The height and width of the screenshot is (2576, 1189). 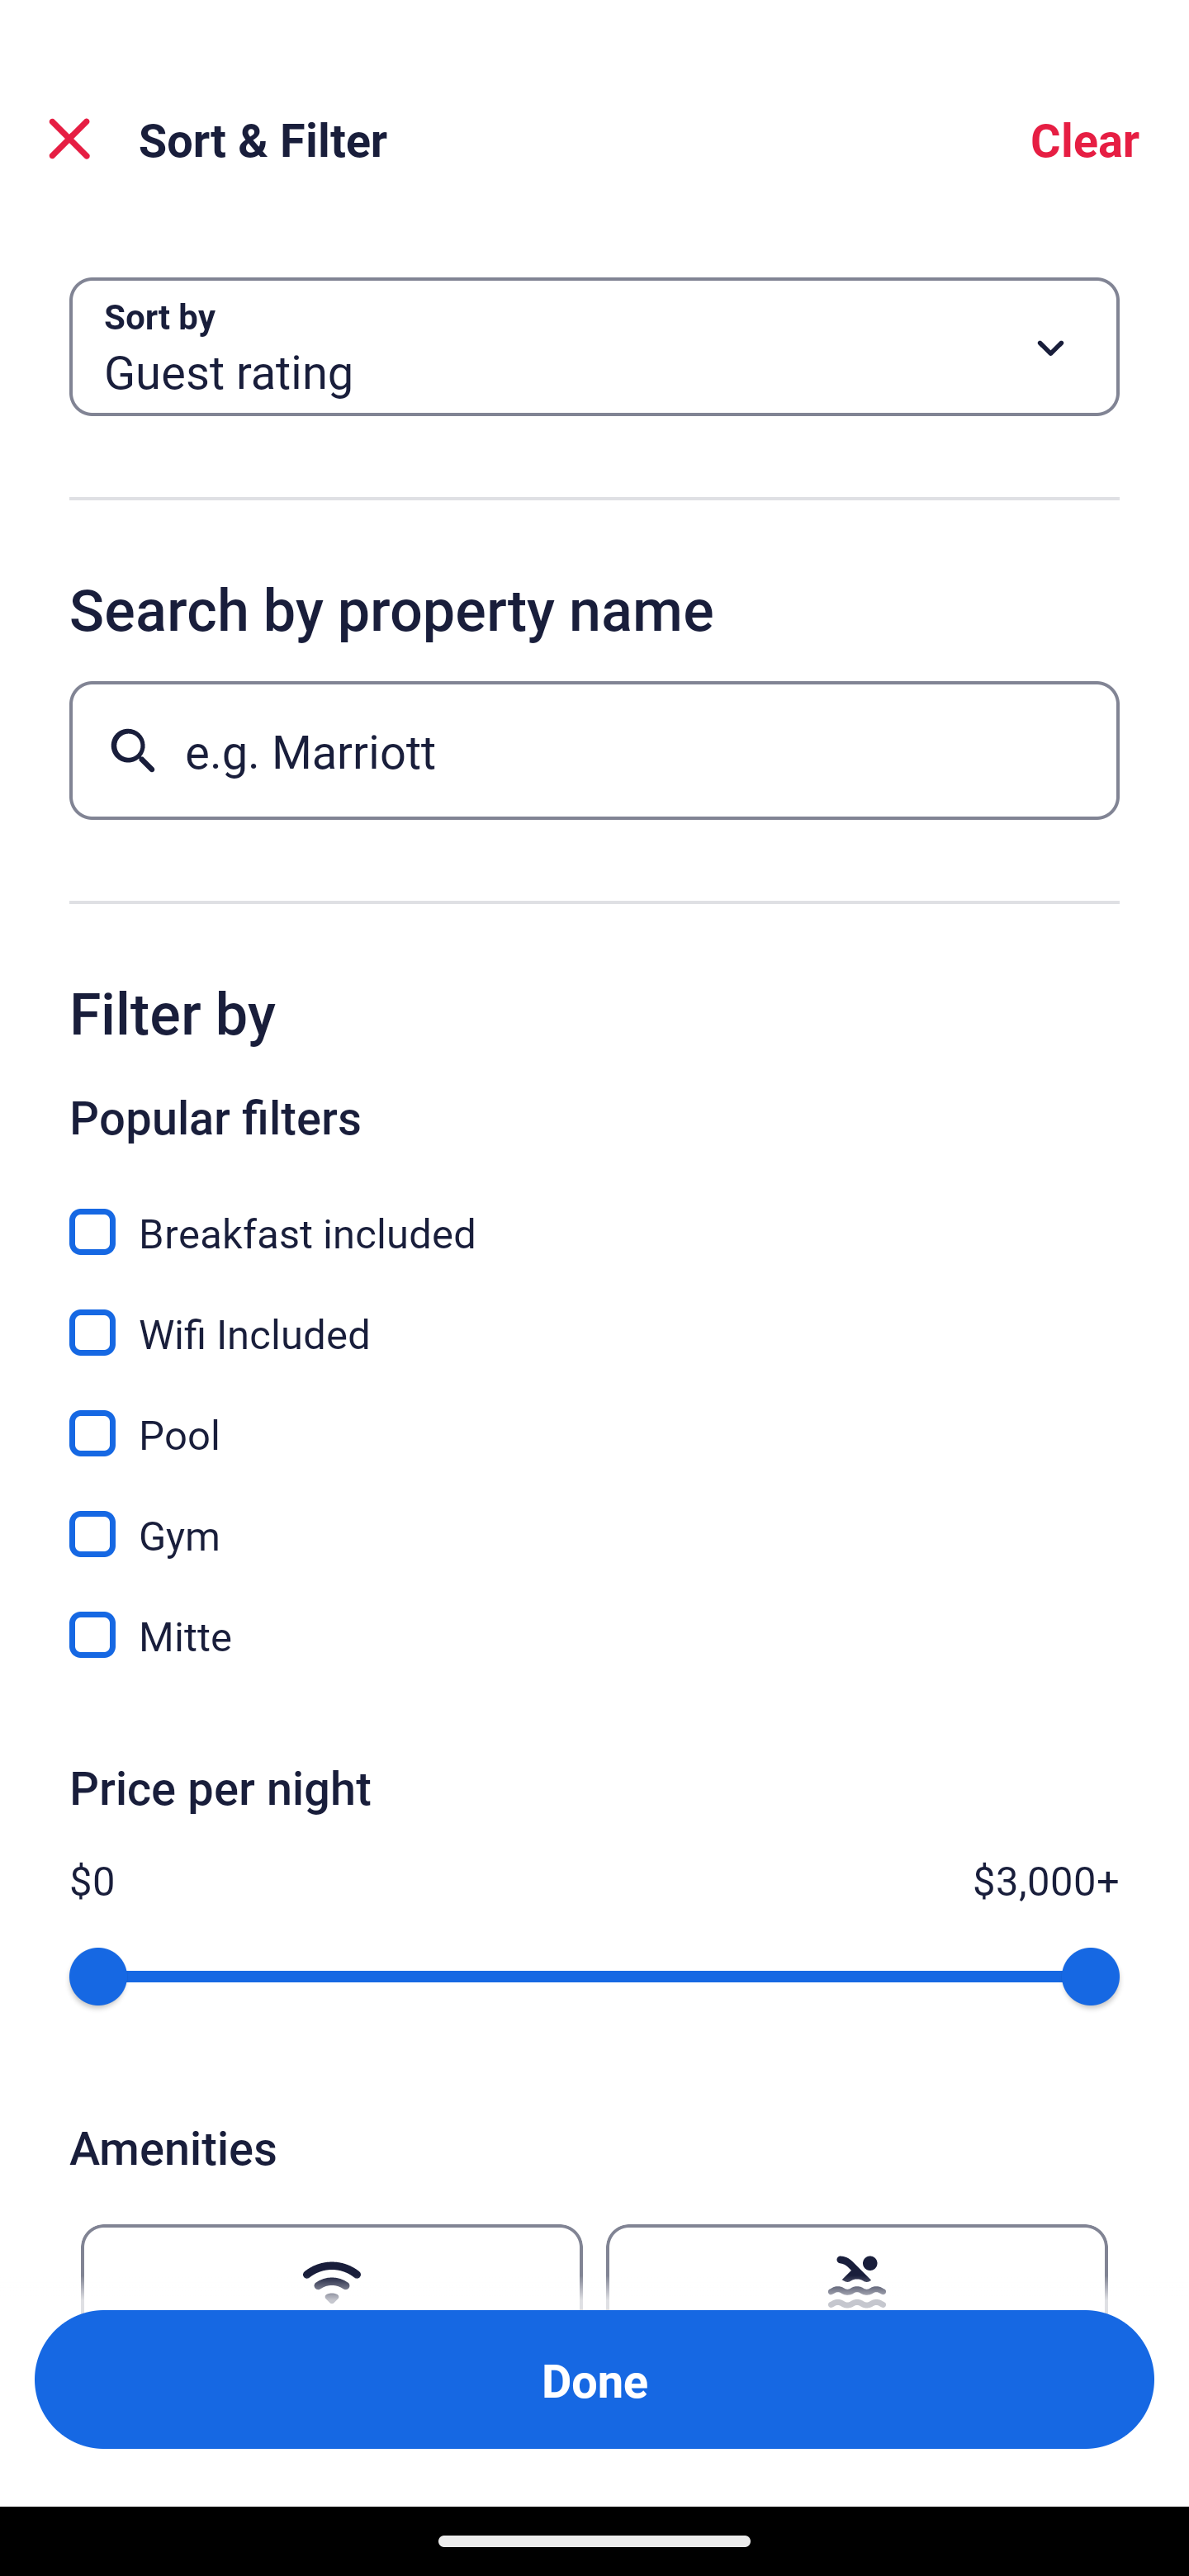 What do you see at coordinates (594, 1314) in the screenshot?
I see `Wifi Included, Wifi Included` at bounding box center [594, 1314].